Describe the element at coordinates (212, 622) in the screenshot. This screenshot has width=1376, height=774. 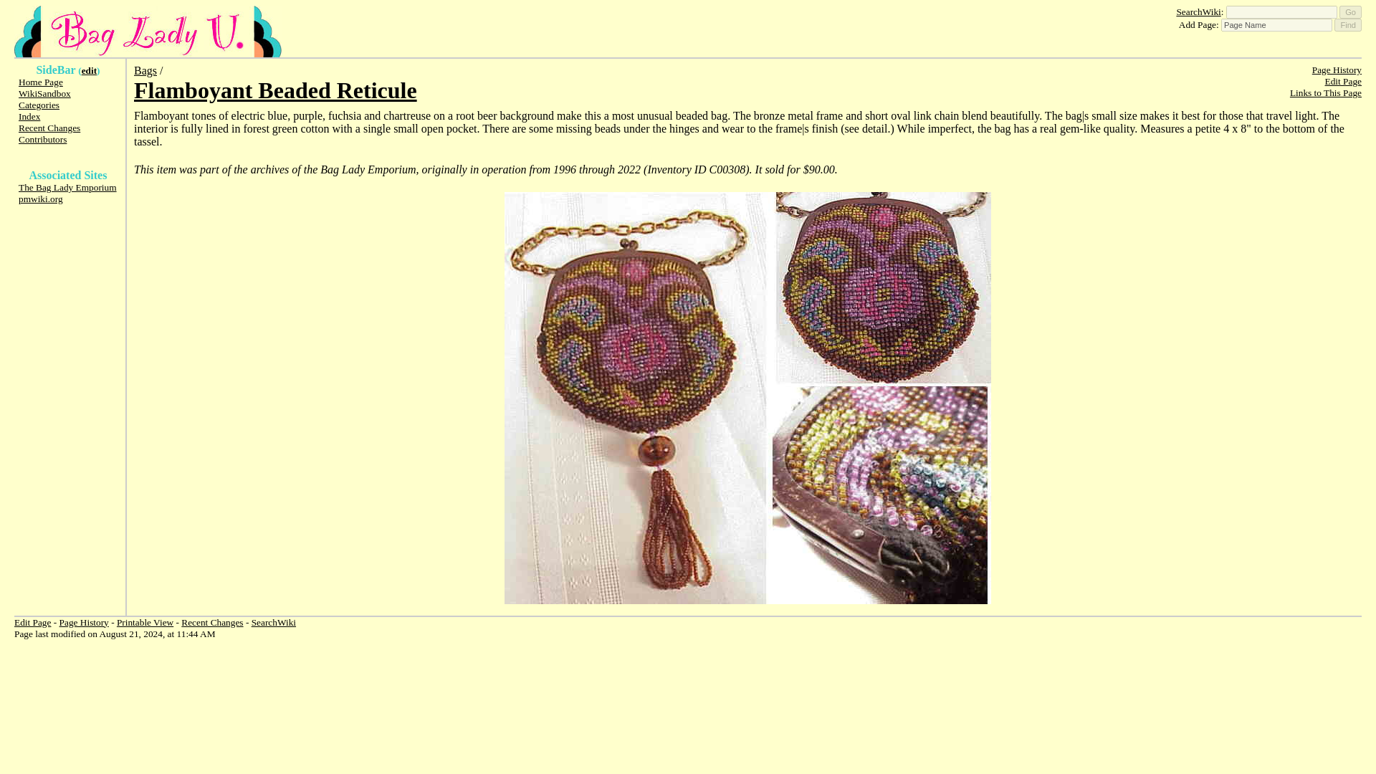
I see `Recent Changes` at that location.